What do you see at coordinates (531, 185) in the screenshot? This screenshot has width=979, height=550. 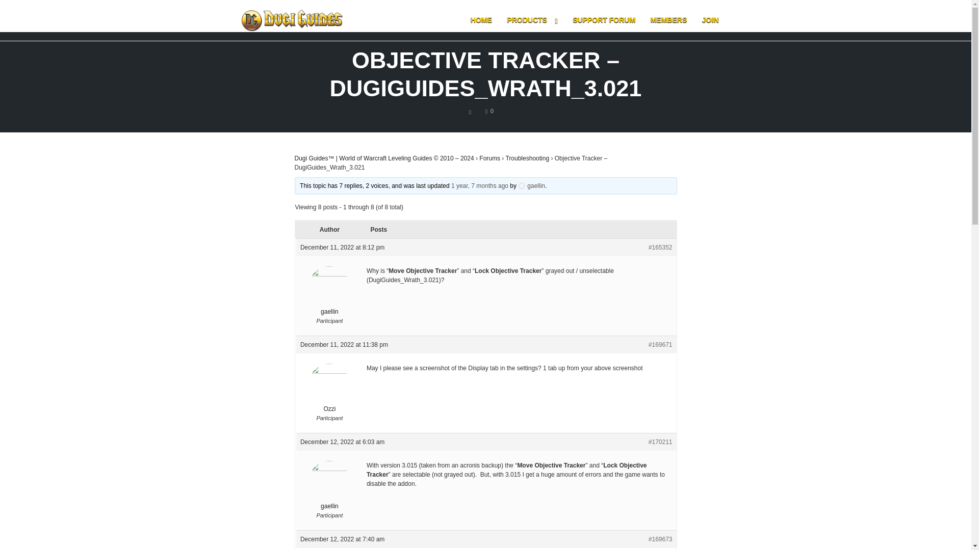 I see `Dugi Guides - World of Warcraft Level Guides 2010 - 2024` at bounding box center [531, 185].